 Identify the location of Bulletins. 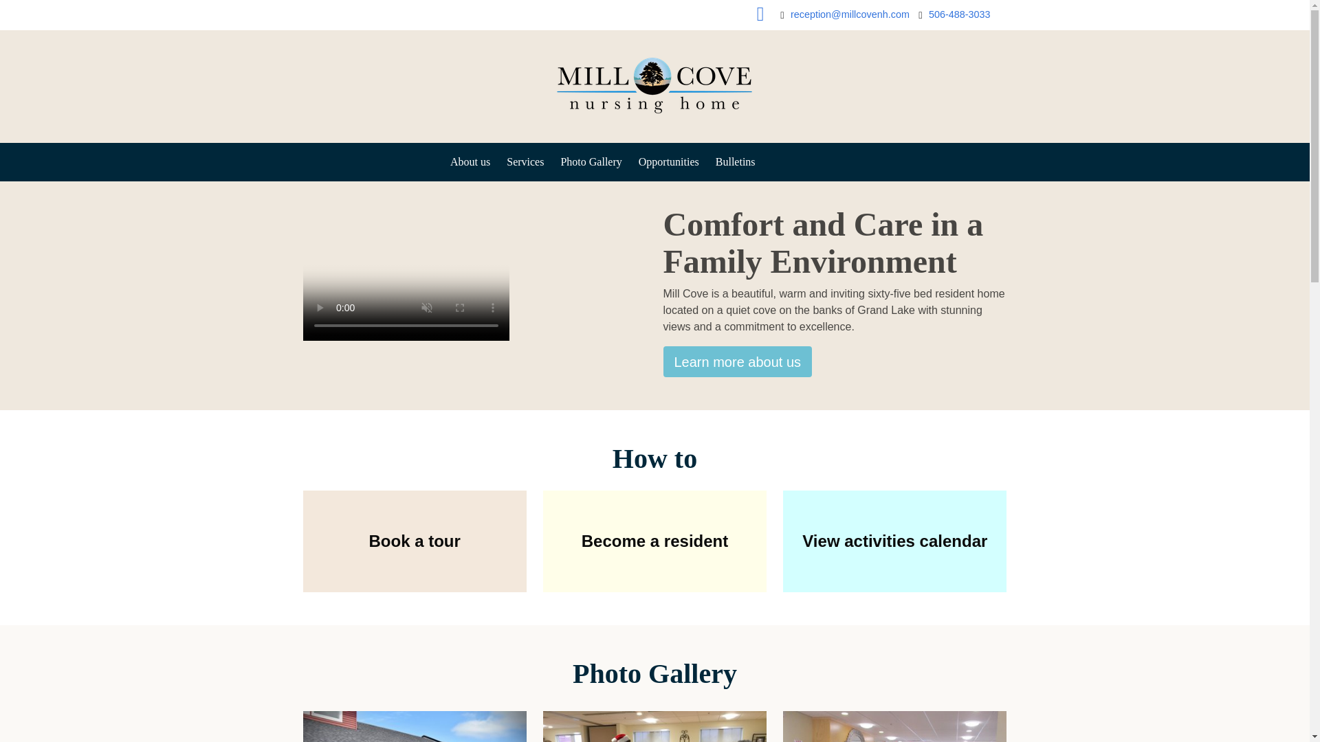
(736, 162).